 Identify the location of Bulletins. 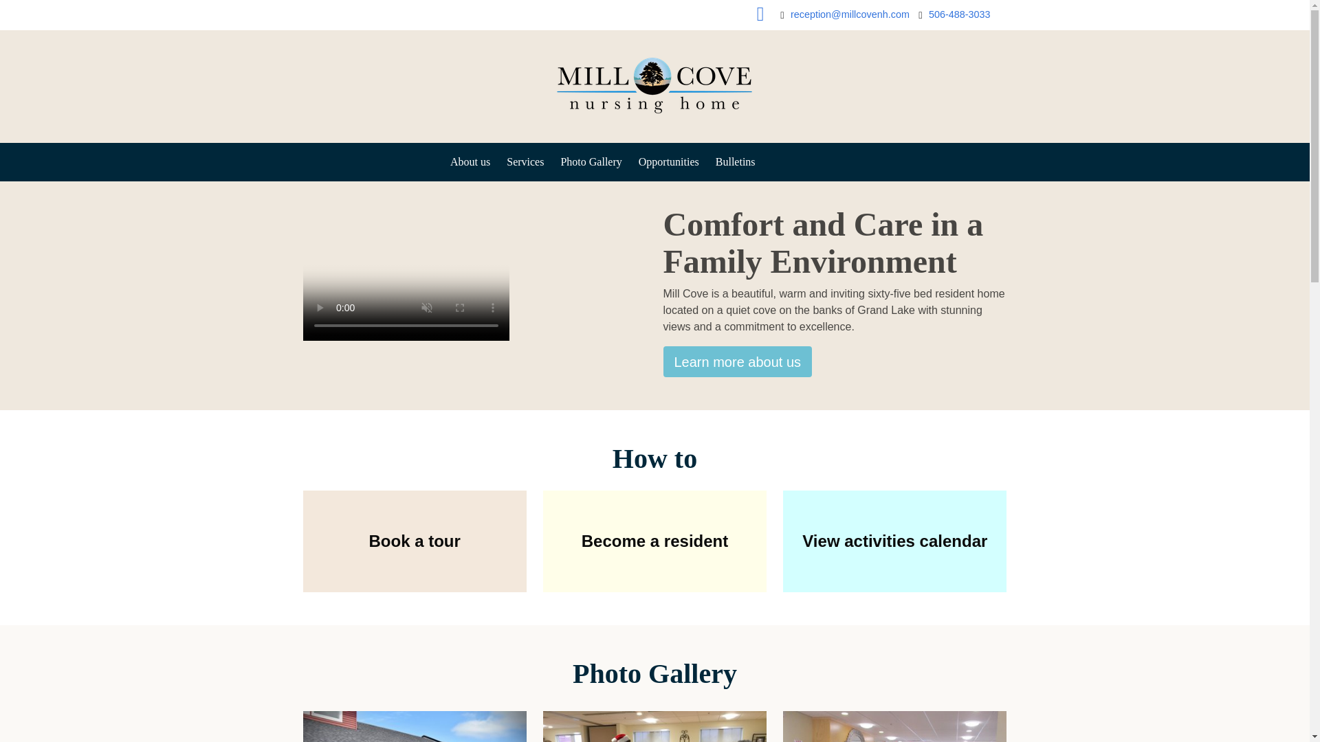
(736, 162).